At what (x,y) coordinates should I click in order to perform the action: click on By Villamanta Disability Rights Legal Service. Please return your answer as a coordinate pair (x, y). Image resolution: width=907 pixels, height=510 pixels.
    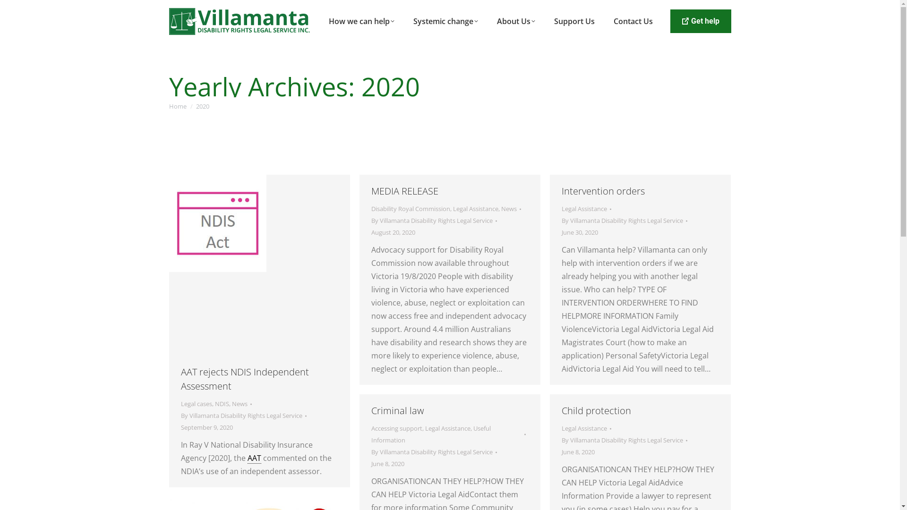
    Looking at the image, I should click on (434, 452).